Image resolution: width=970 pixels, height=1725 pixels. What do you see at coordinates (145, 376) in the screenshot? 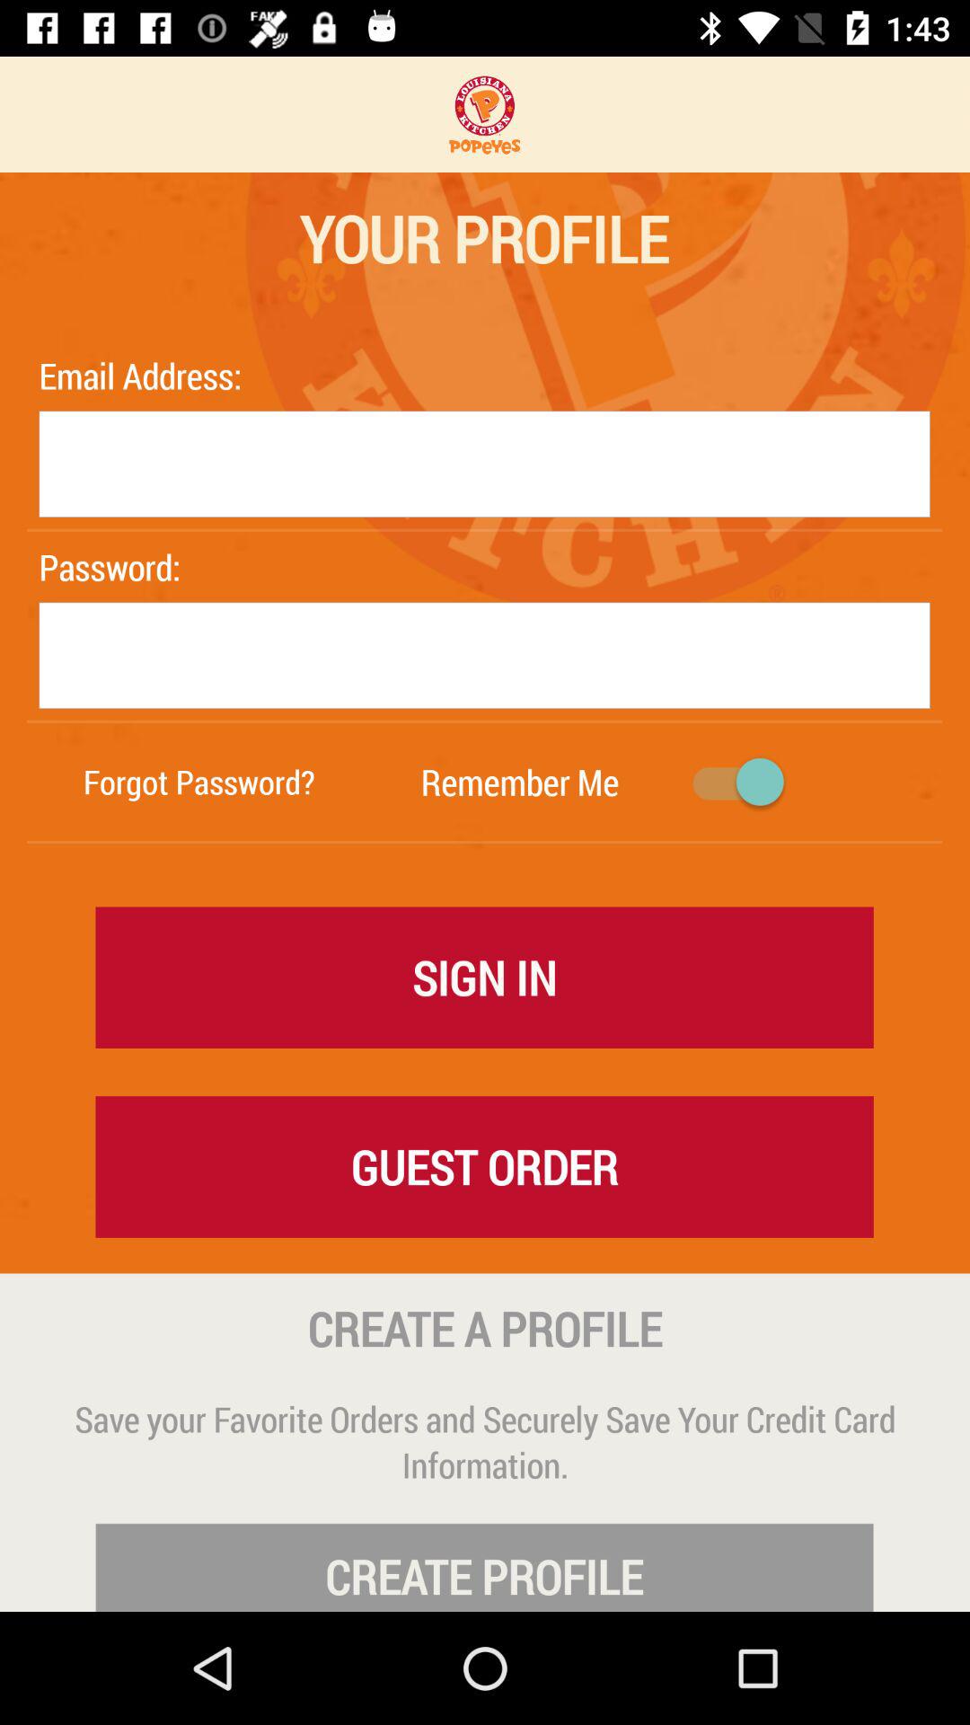
I see `tap email address: item` at bounding box center [145, 376].